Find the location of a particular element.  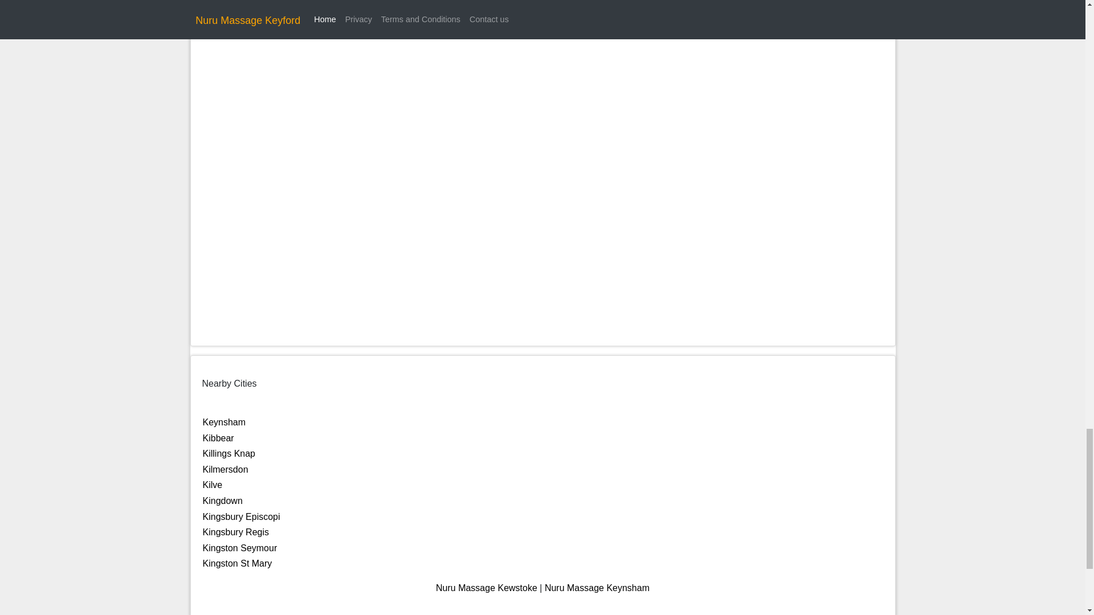

Kilve is located at coordinates (213, 485).